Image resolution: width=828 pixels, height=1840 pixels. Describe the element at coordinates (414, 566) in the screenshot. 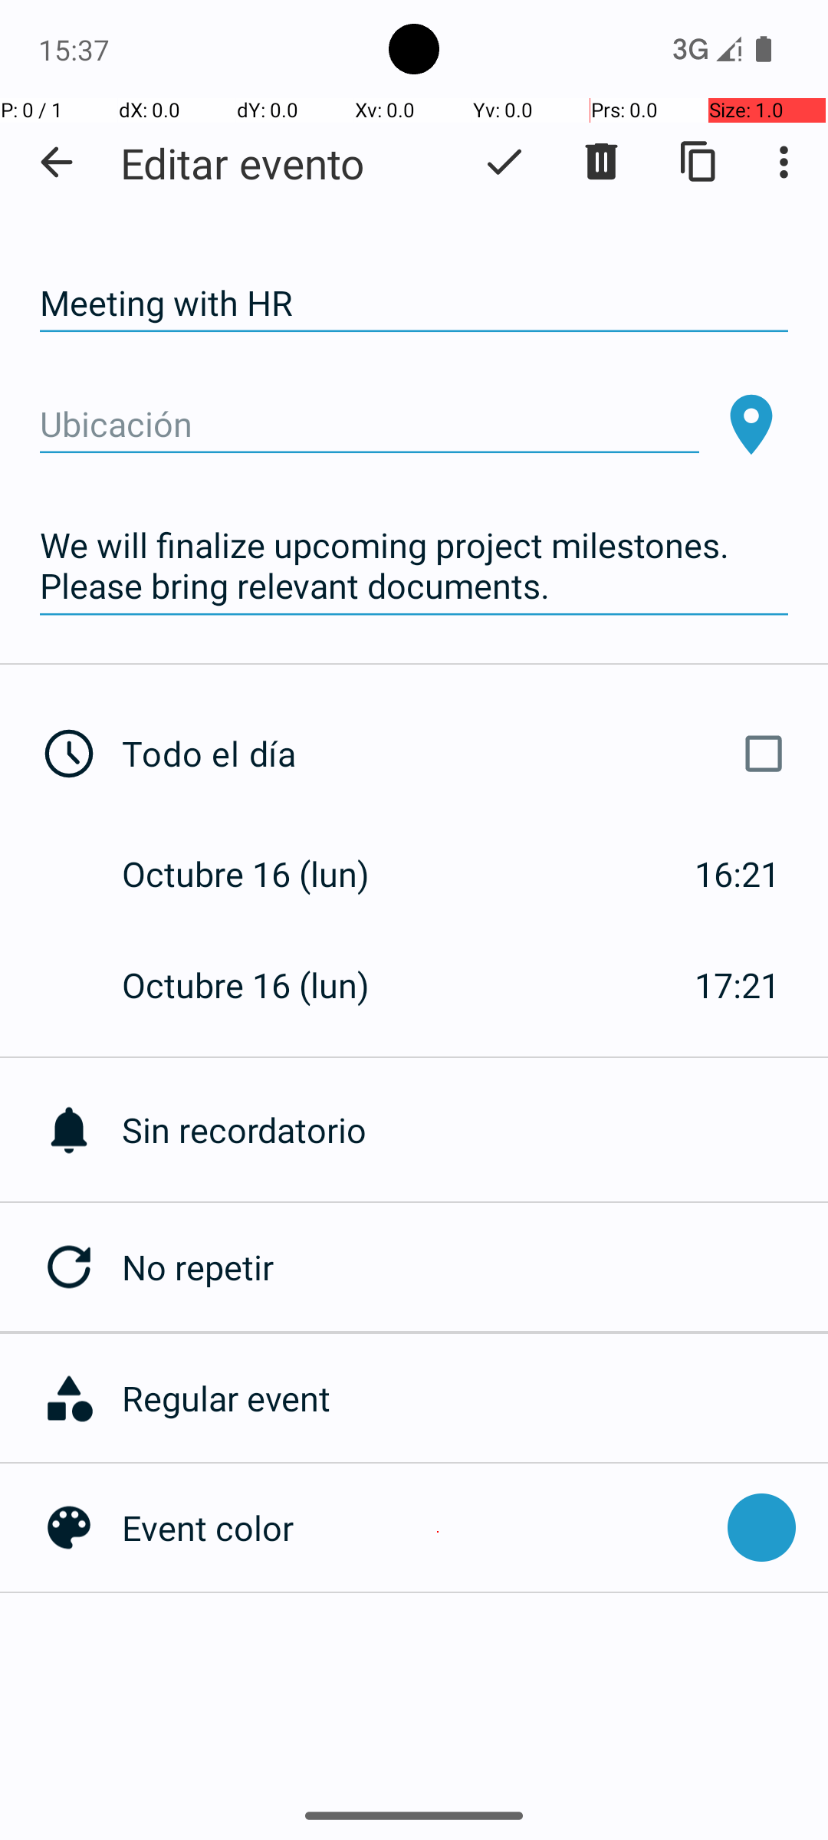

I see `We will finalize upcoming project milestones. Please bring relevant documents.` at that location.